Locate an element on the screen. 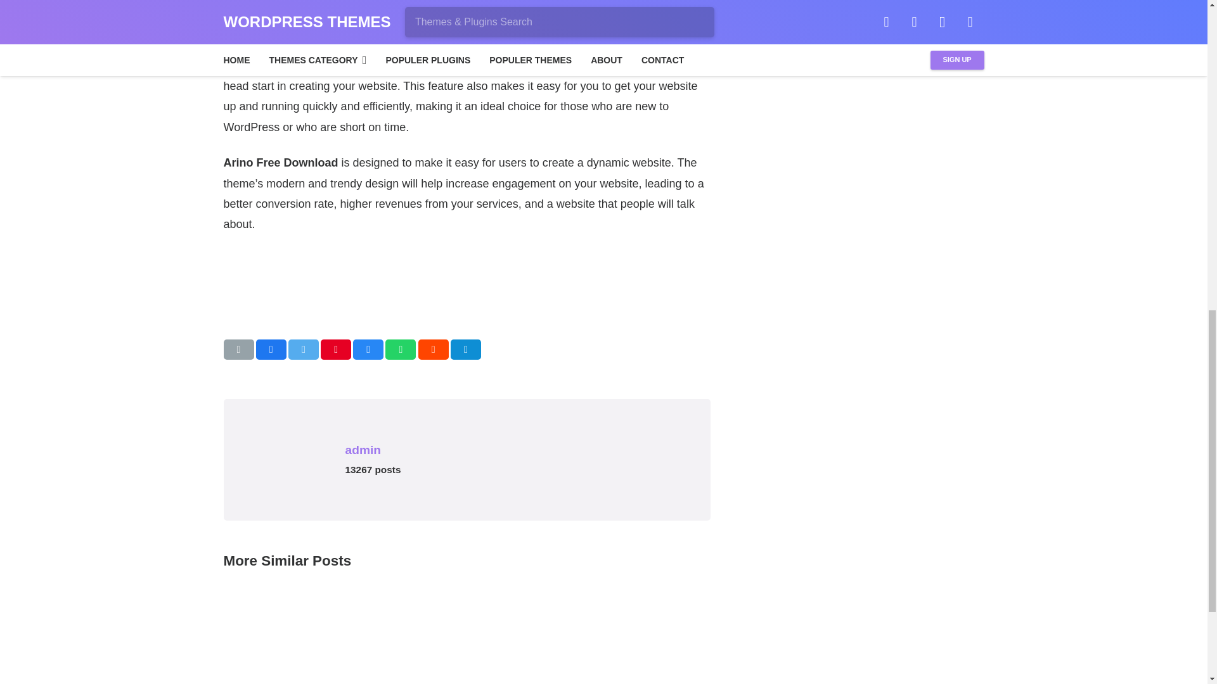  Share this is located at coordinates (271, 350).